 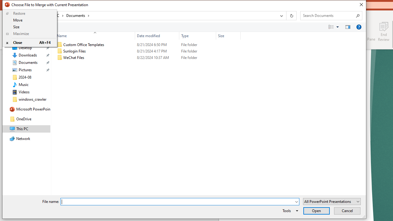 I want to click on Sunlogin Files, so click(x=147, y=51).